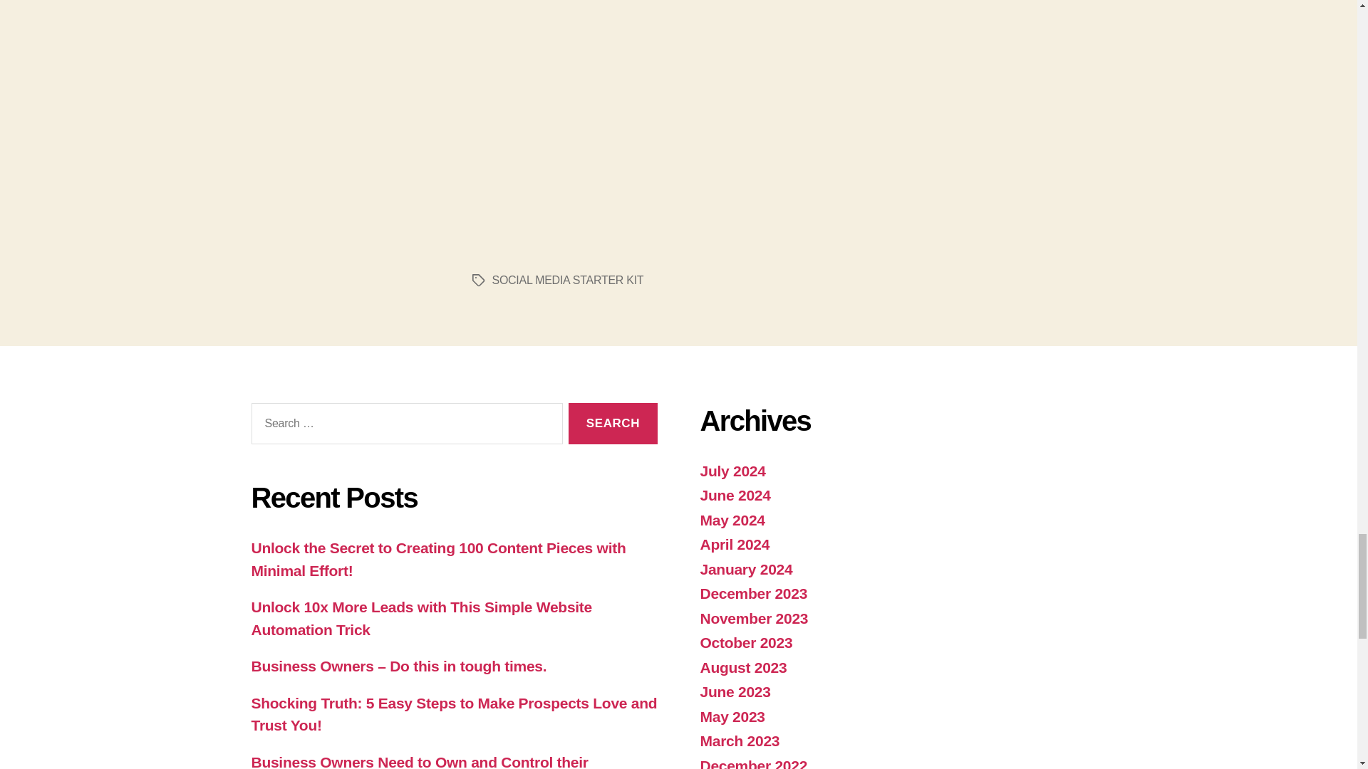 This screenshot has width=1368, height=769. Describe the element at coordinates (419, 762) in the screenshot. I see `Business Owners Need to Own and Control their Customer Data` at that location.